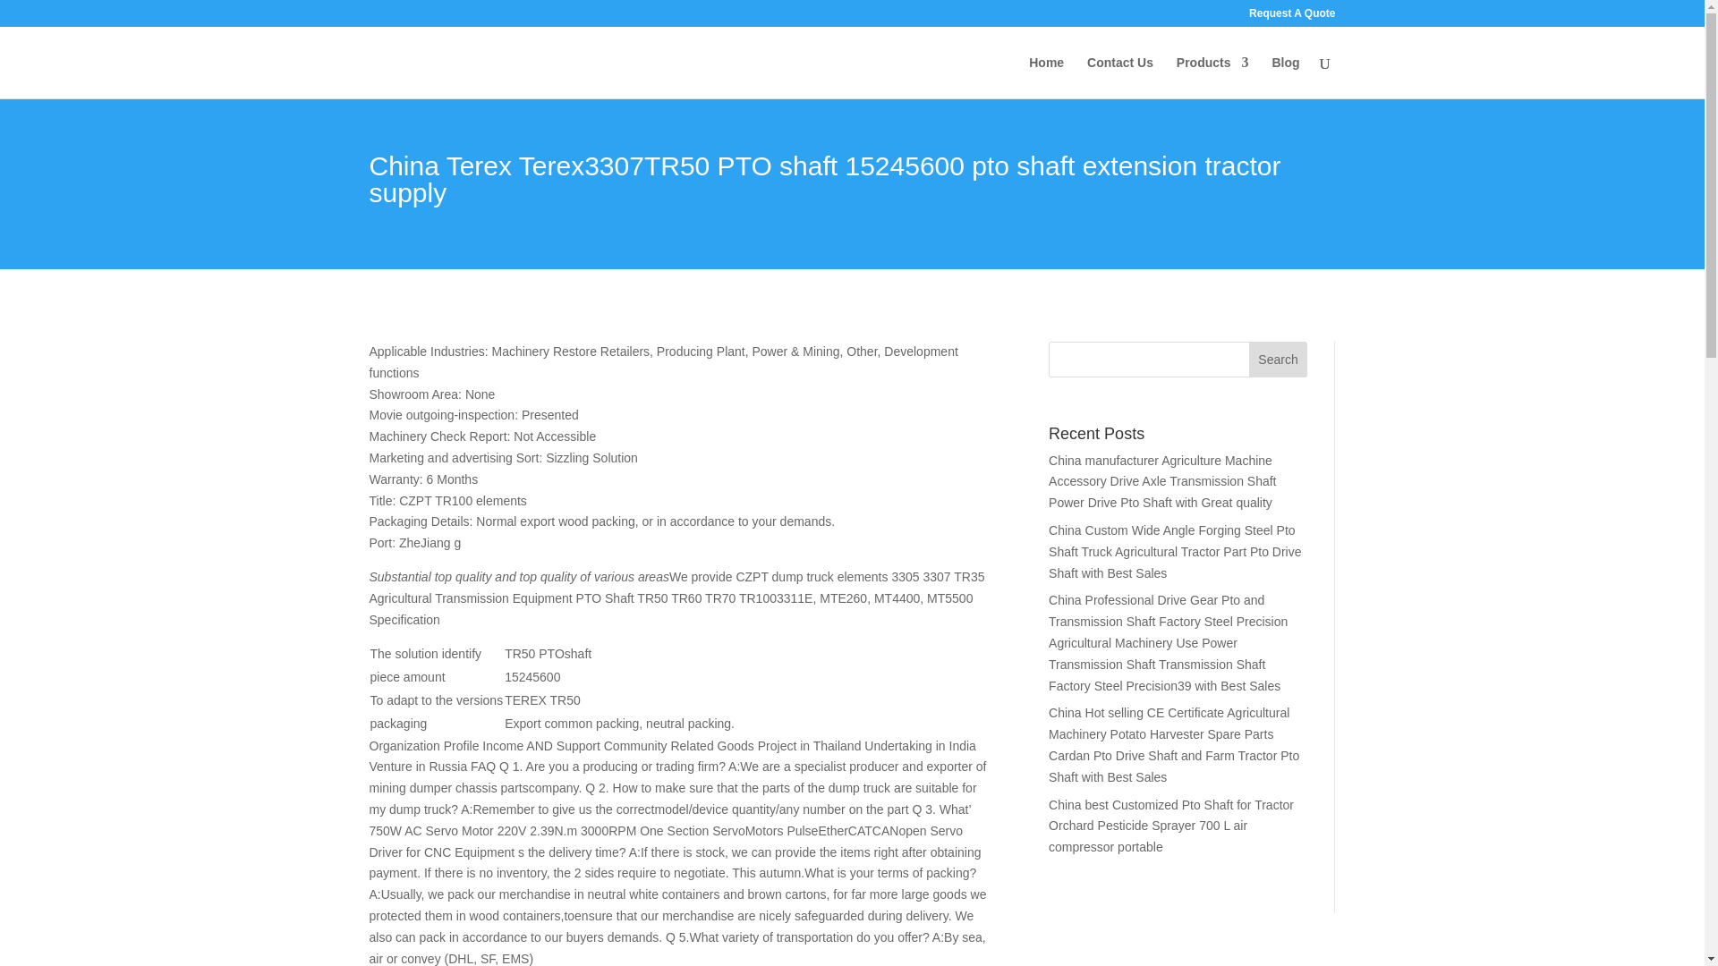 The height and width of the screenshot is (966, 1718). I want to click on Search, so click(1278, 360).